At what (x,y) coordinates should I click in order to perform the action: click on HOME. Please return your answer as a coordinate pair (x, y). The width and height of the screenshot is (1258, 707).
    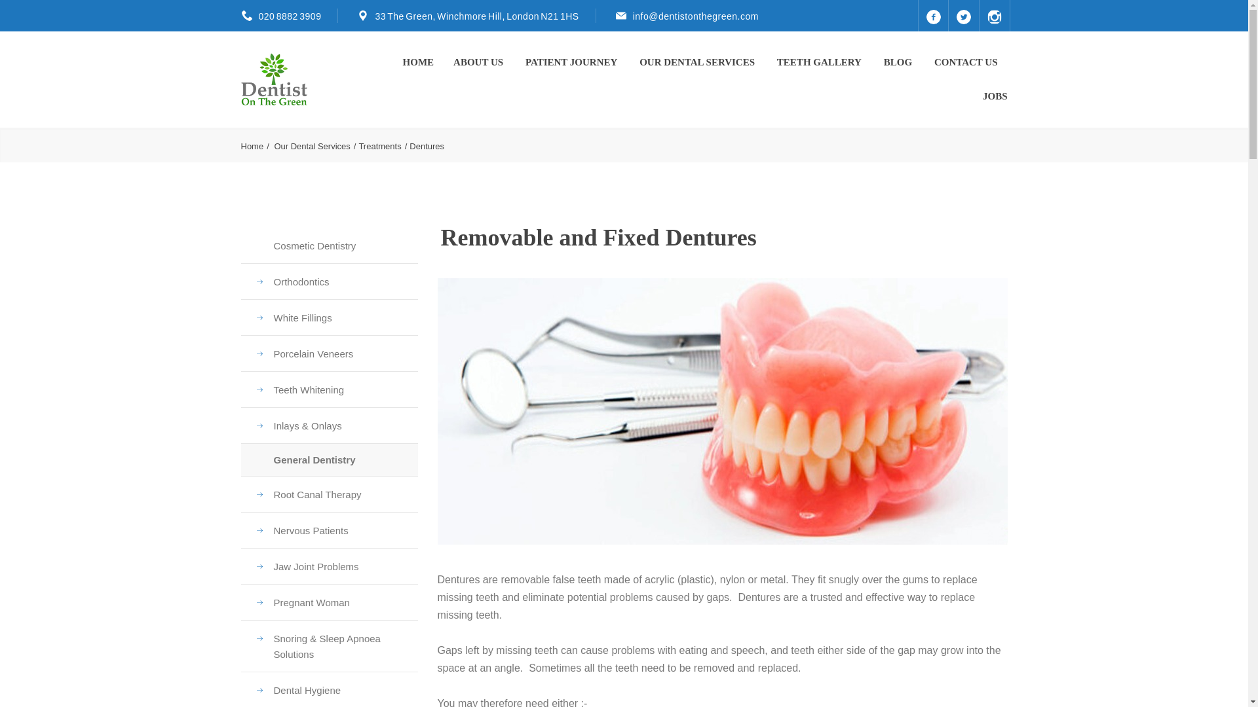
    Looking at the image, I should click on (418, 62).